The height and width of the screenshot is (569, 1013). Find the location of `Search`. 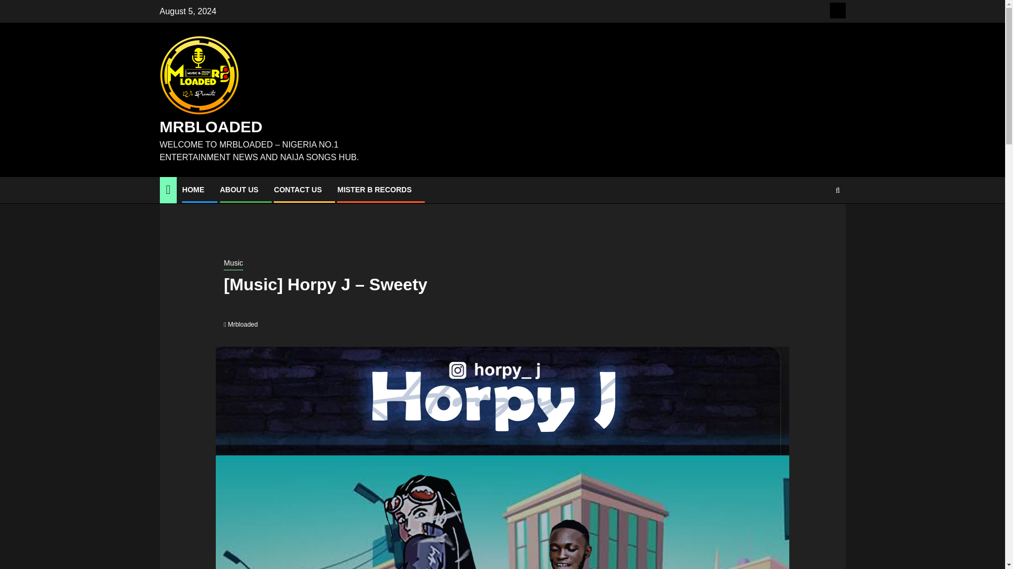

Search is located at coordinates (838, 190).